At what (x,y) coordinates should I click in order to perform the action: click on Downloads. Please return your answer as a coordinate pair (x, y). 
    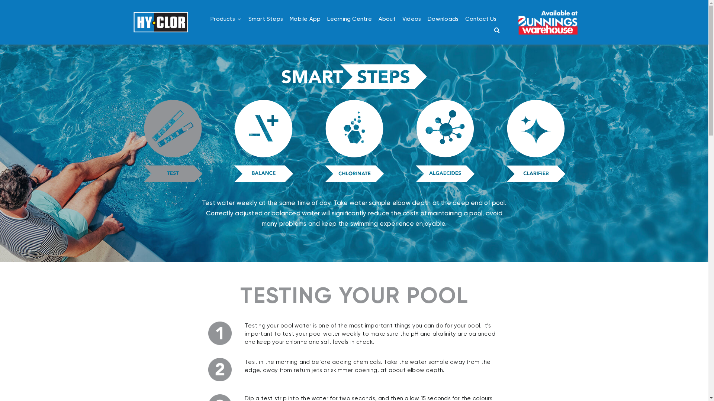
    Looking at the image, I should click on (443, 19).